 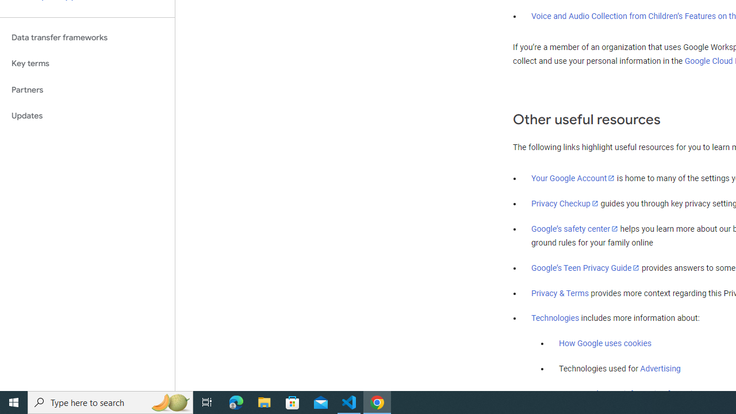 What do you see at coordinates (605, 343) in the screenshot?
I see `How Google uses cookies` at bounding box center [605, 343].